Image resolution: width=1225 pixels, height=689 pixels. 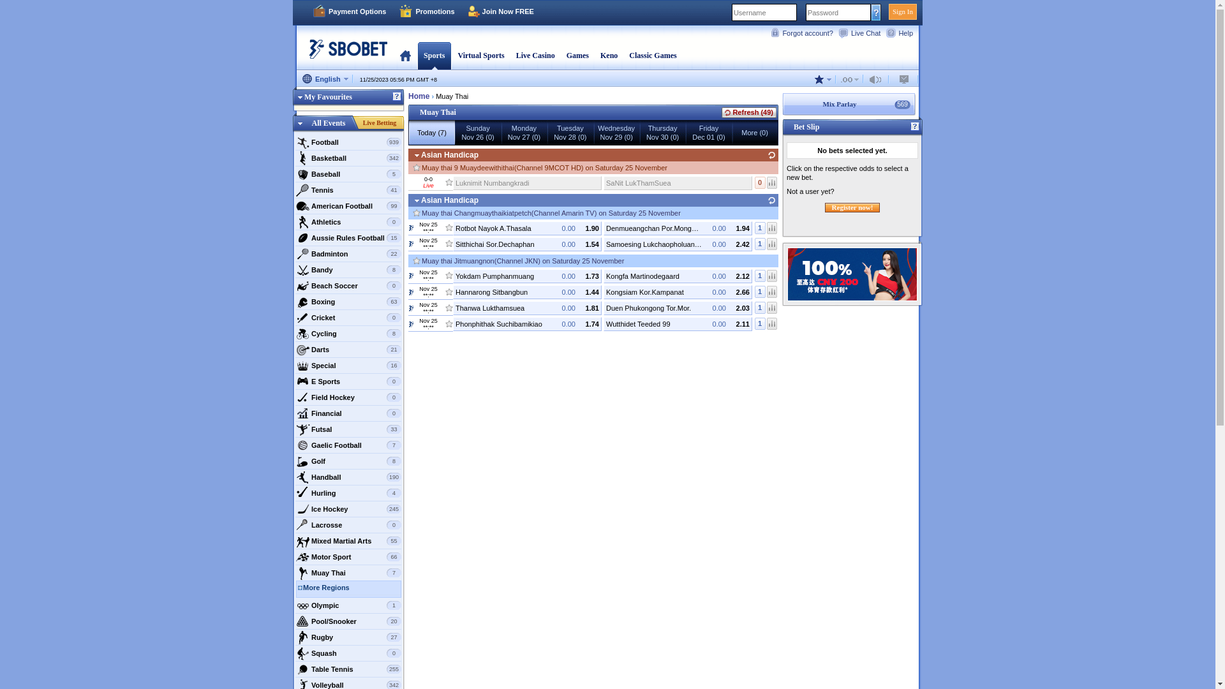 What do you see at coordinates (348, 397) in the screenshot?
I see `Field Hockey
0` at bounding box center [348, 397].